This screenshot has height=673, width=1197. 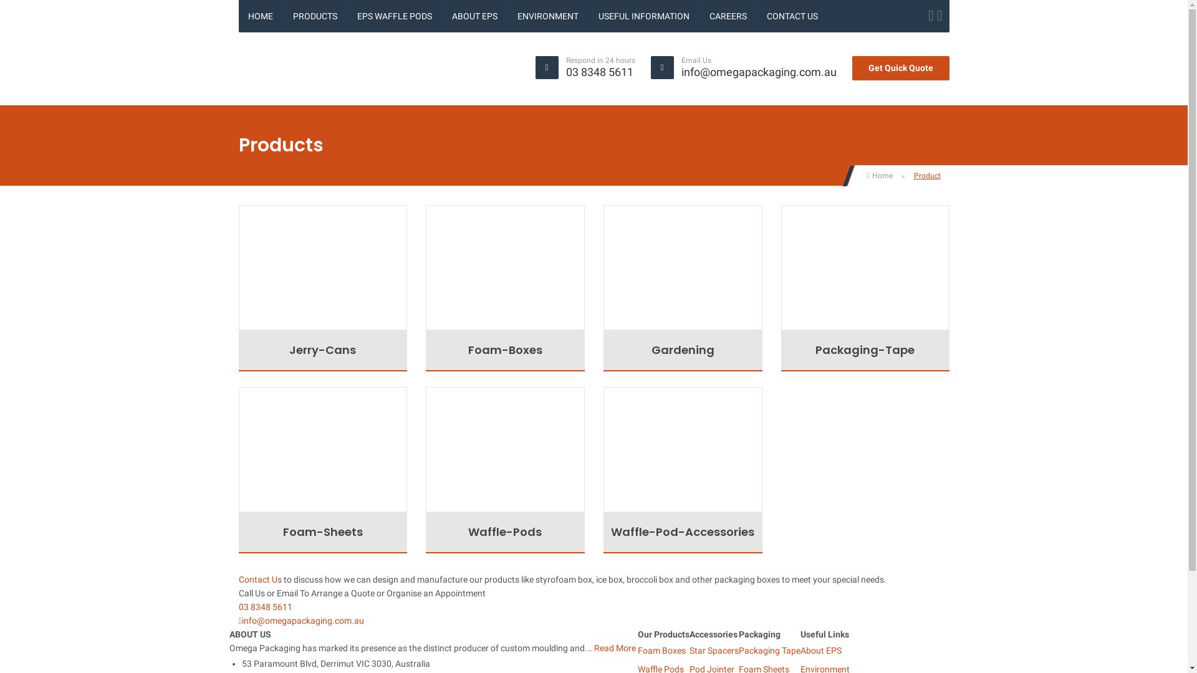 What do you see at coordinates (260, 16) in the screenshot?
I see `HOME` at bounding box center [260, 16].